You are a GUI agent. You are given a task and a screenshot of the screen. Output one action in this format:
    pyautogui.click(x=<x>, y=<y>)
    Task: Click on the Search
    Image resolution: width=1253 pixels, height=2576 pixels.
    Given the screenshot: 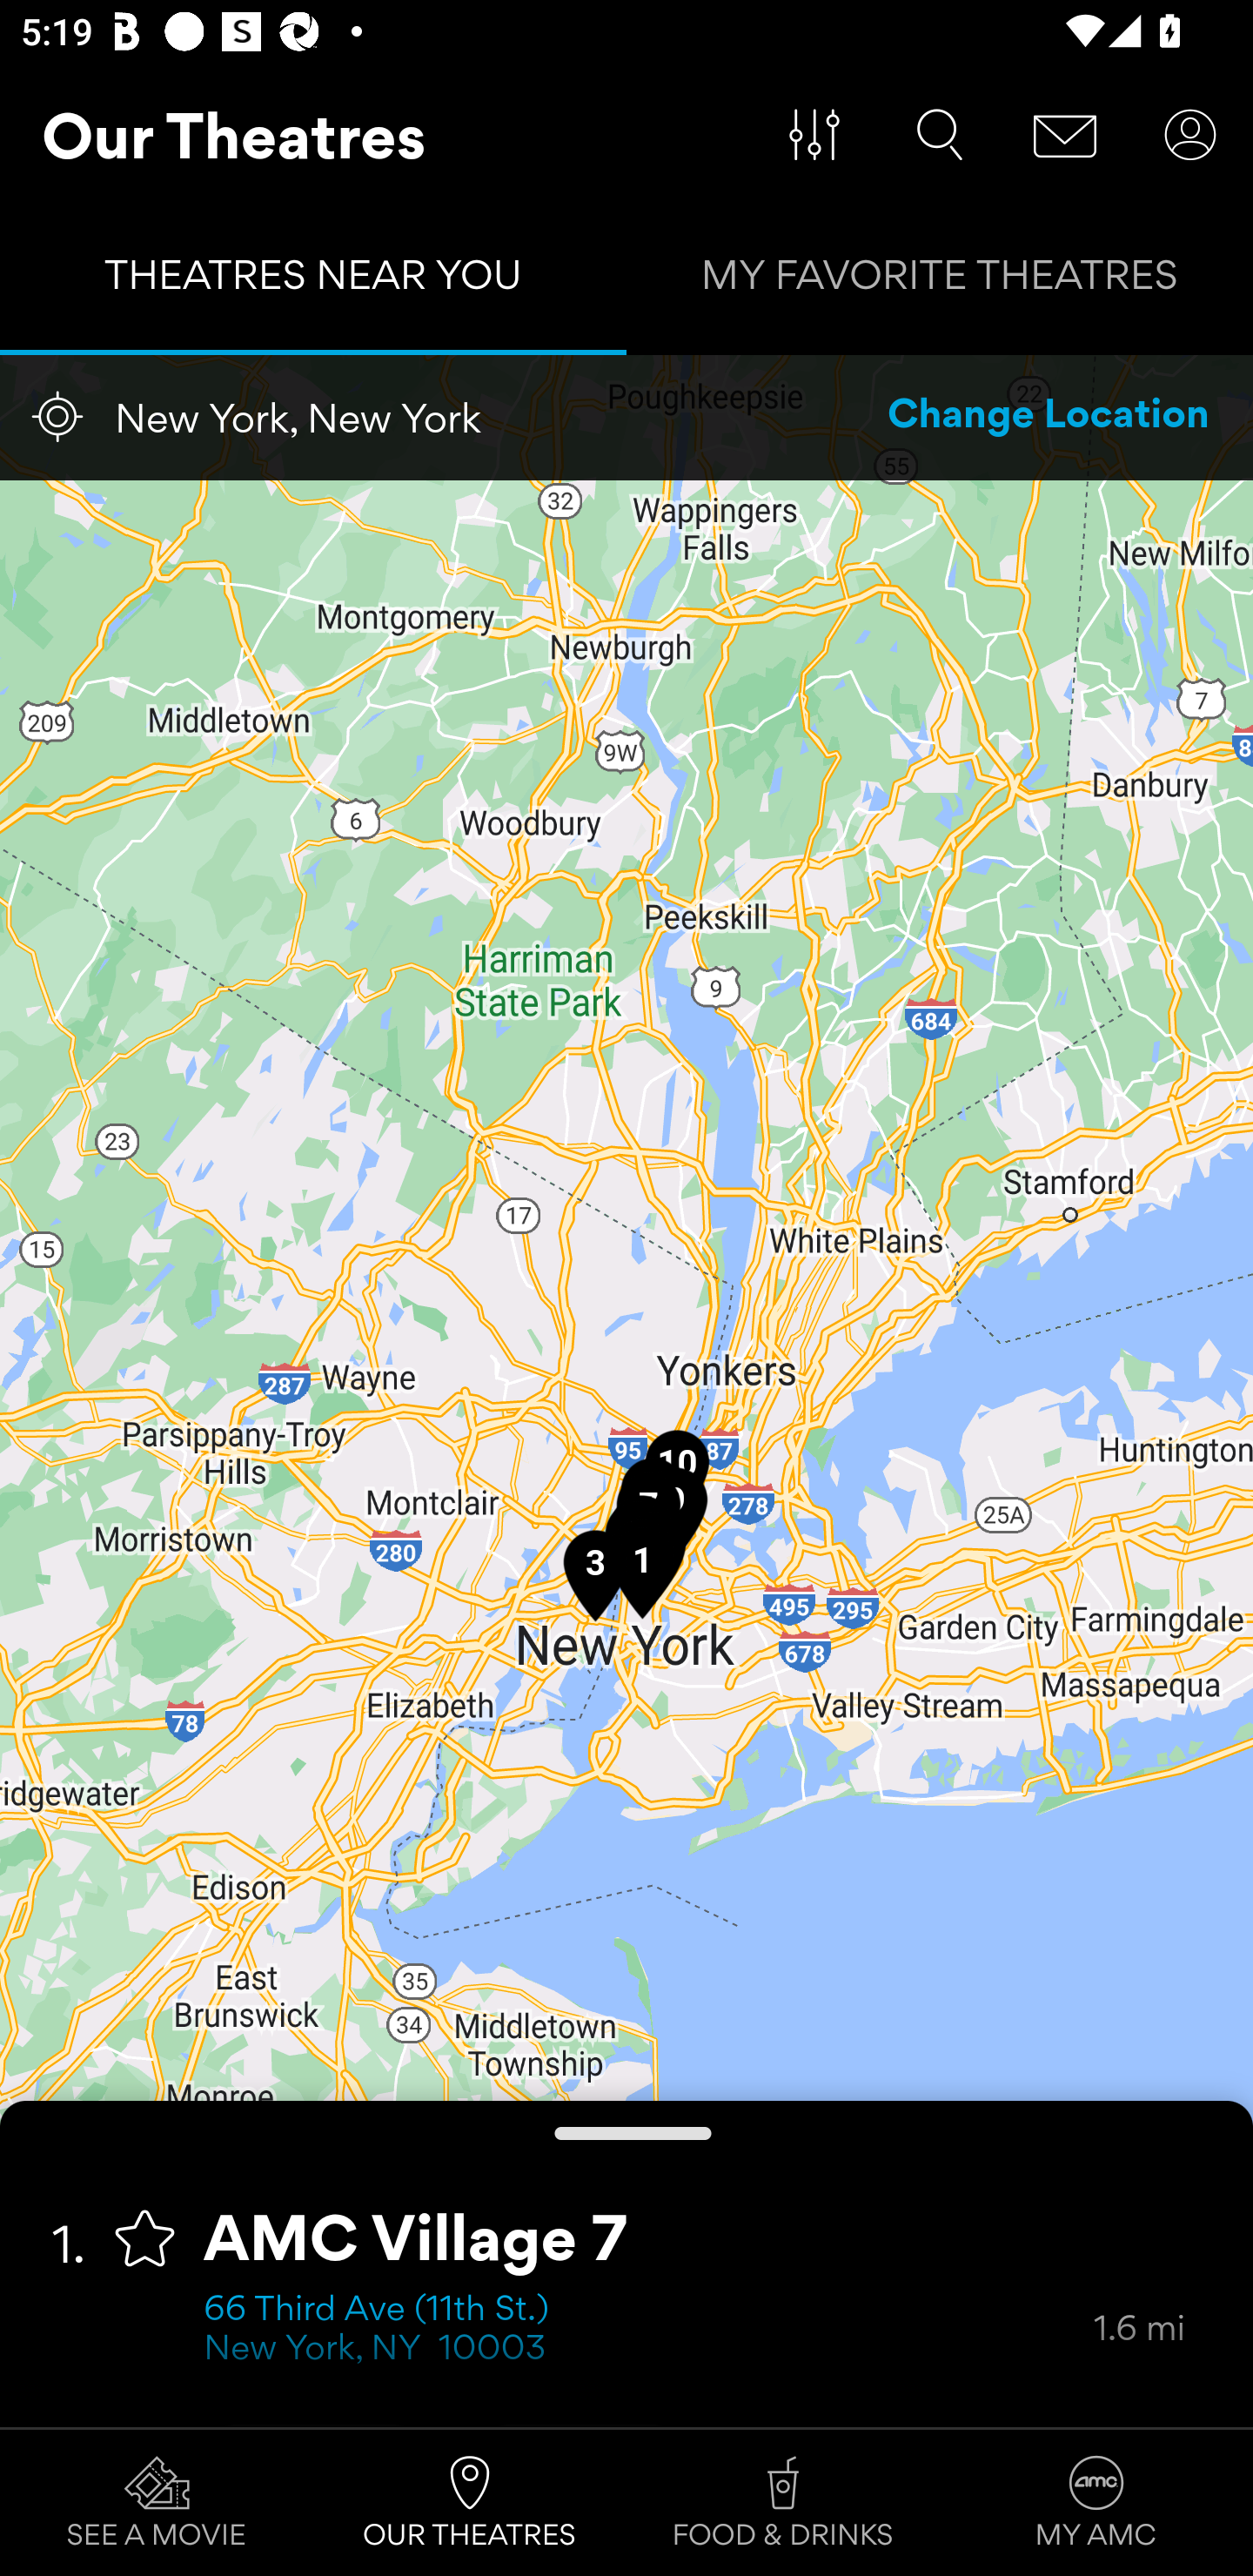 What is the action you would take?
    pyautogui.click(x=940, y=135)
    